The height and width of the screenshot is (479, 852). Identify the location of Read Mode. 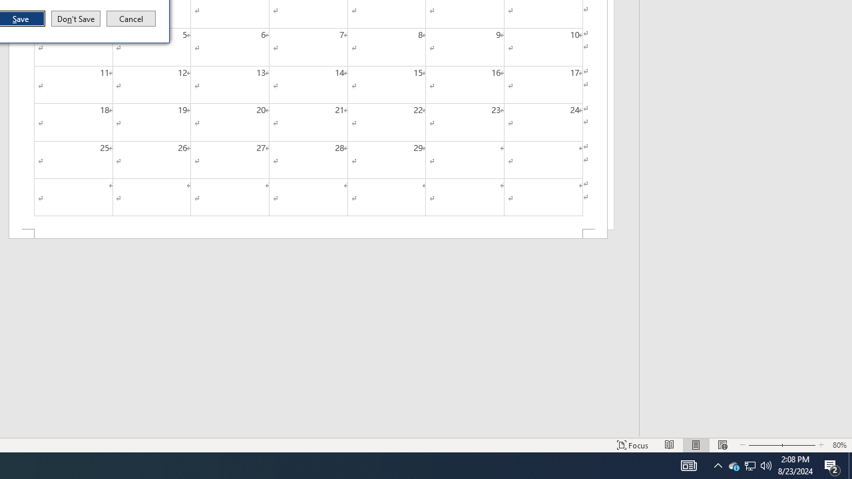
(670, 444).